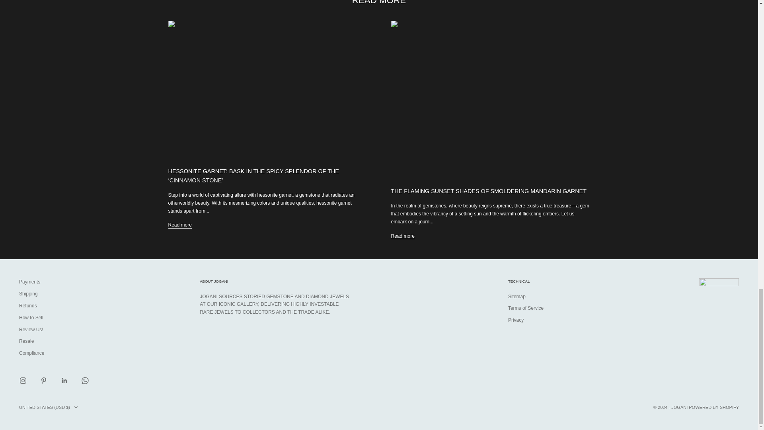 The width and height of the screenshot is (764, 430). Describe the element at coordinates (31, 317) in the screenshot. I see `How to Sell` at that location.